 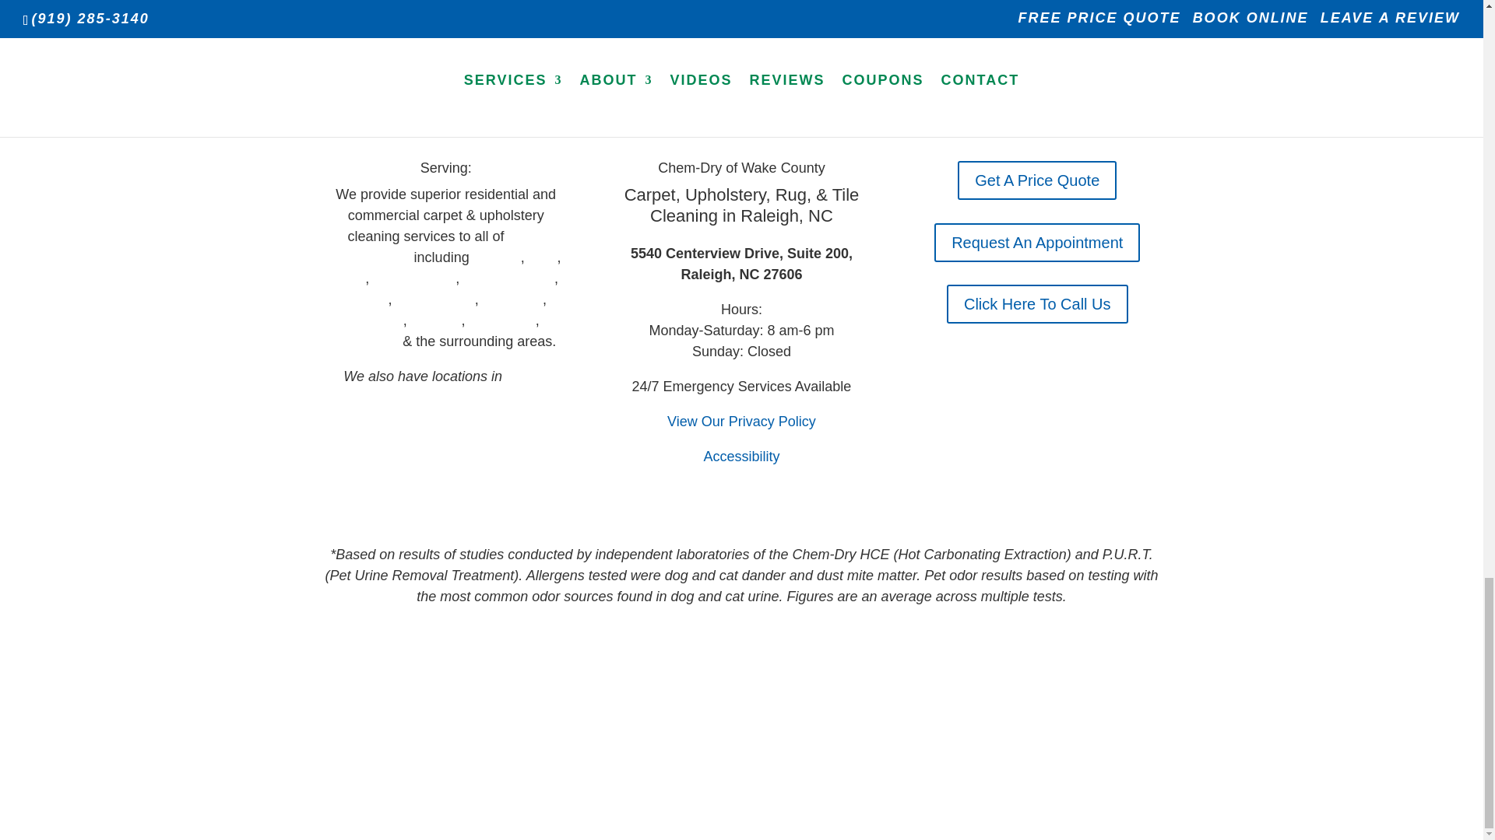 What do you see at coordinates (445, 443) in the screenshot?
I see `Follow on Facebook` at bounding box center [445, 443].